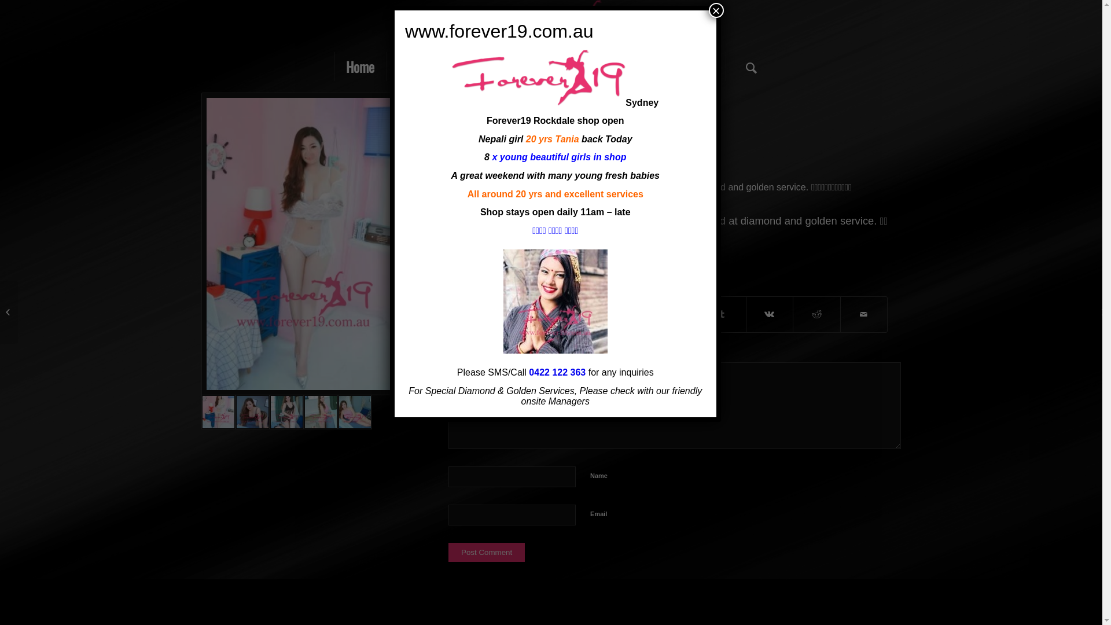 The height and width of the screenshot is (625, 1111). What do you see at coordinates (464, 67) in the screenshot?
I see `Rate` at bounding box center [464, 67].